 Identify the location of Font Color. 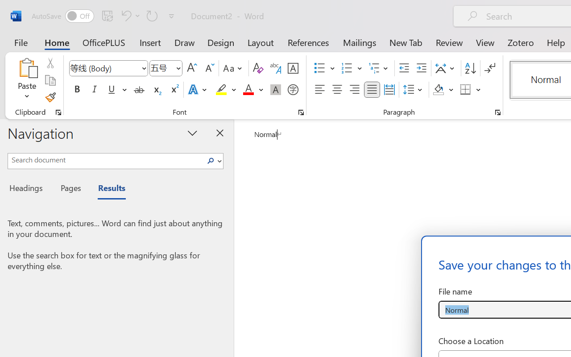
(253, 90).